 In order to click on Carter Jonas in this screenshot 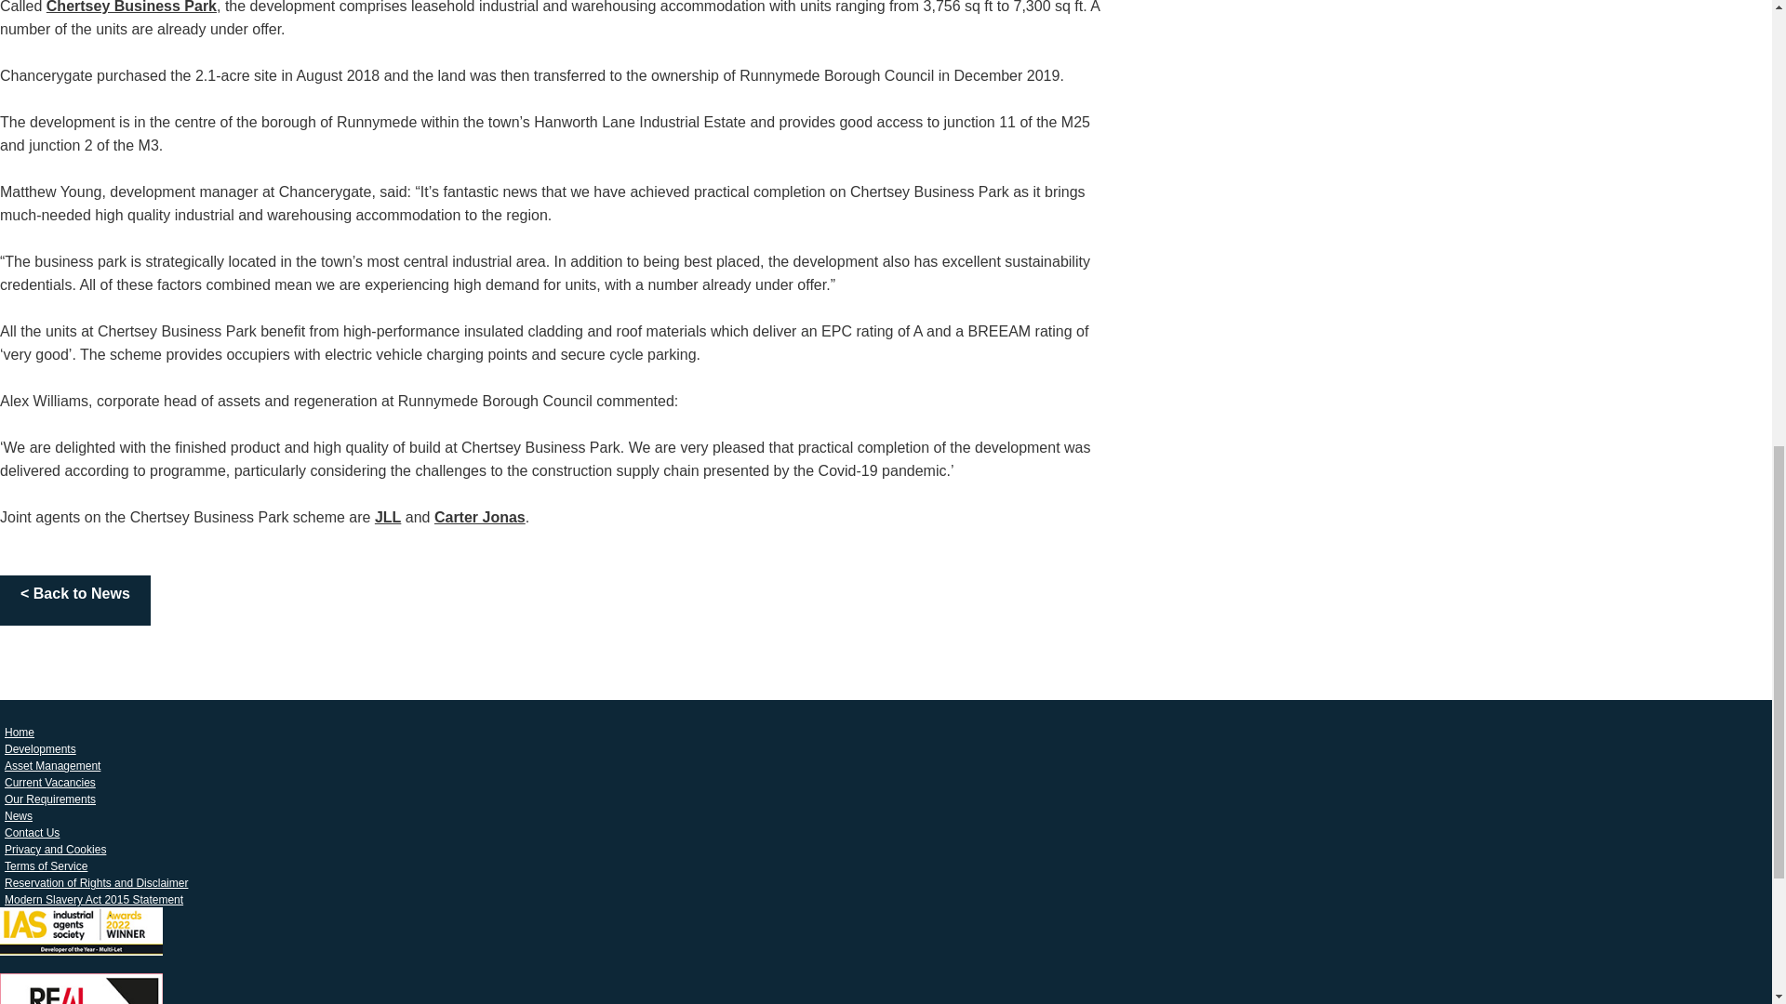, I will do `click(479, 517)`.